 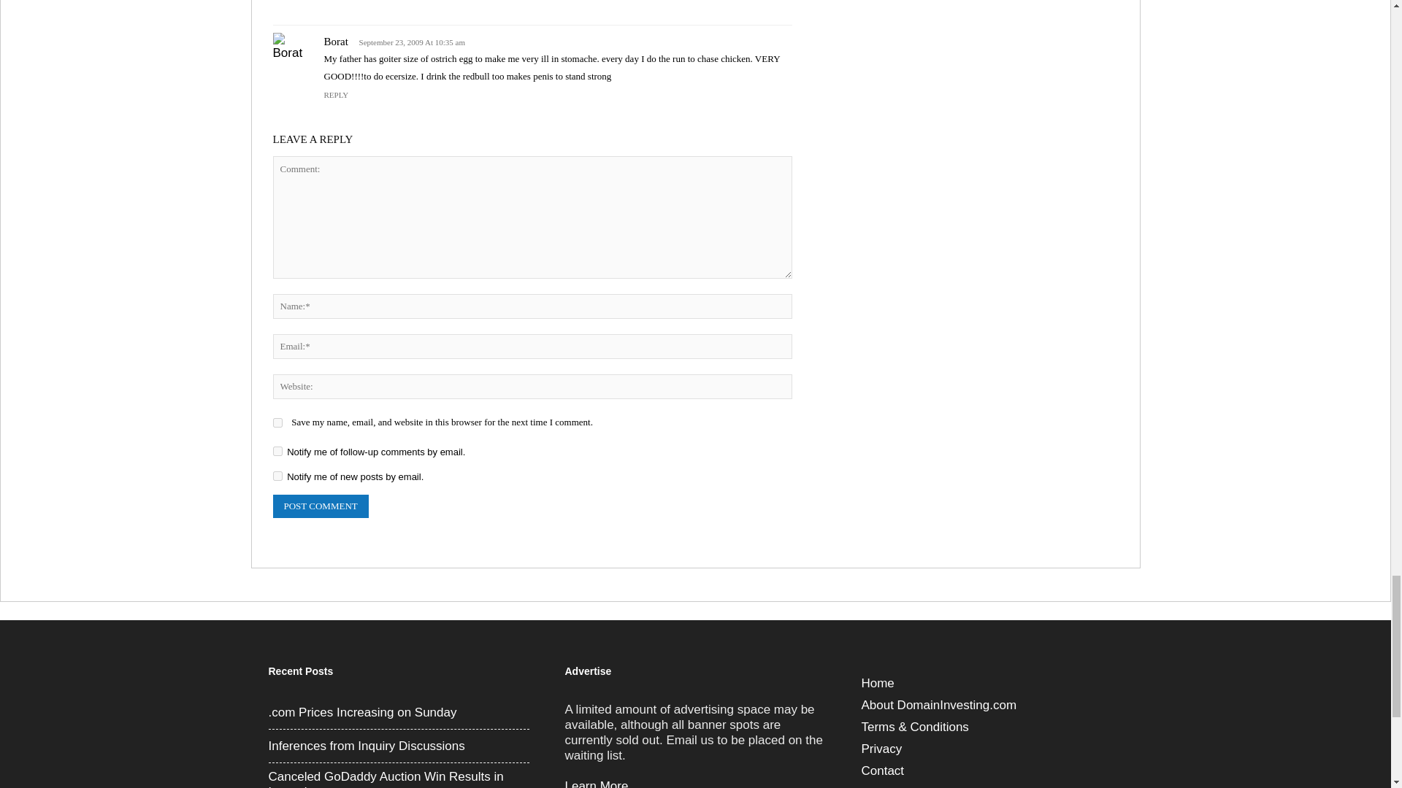 What do you see at coordinates (277, 476) in the screenshot?
I see `subscribe` at bounding box center [277, 476].